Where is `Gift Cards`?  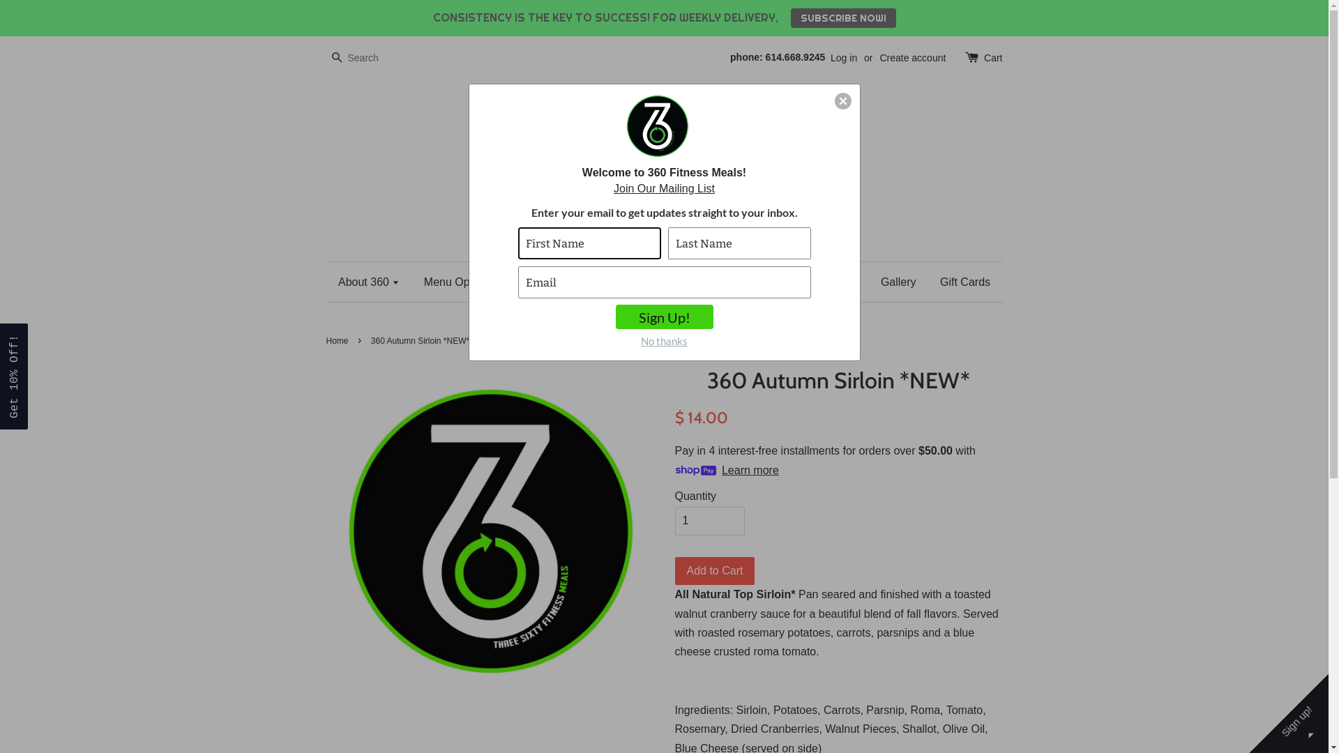 Gift Cards is located at coordinates (960, 282).